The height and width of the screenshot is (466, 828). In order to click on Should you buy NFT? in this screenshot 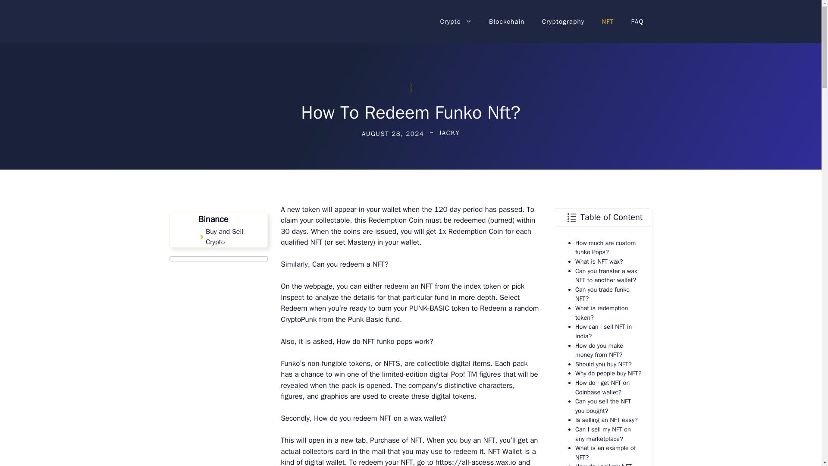, I will do `click(603, 364)`.